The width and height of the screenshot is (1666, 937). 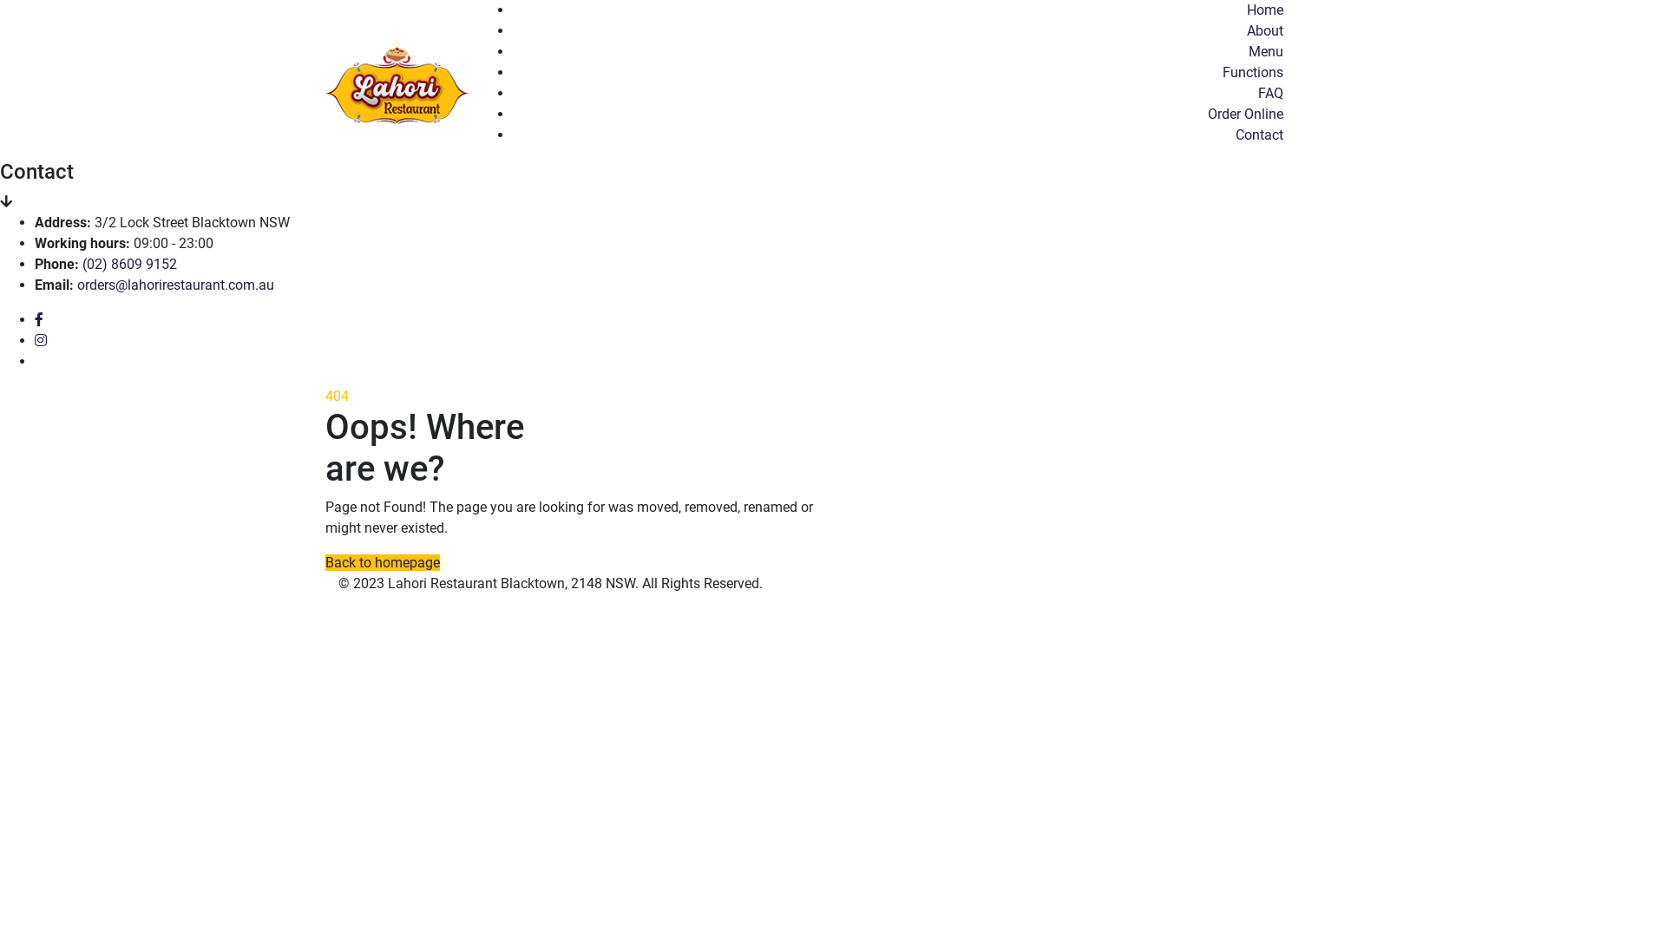 What do you see at coordinates (39, 319) in the screenshot?
I see `Facebook` at bounding box center [39, 319].